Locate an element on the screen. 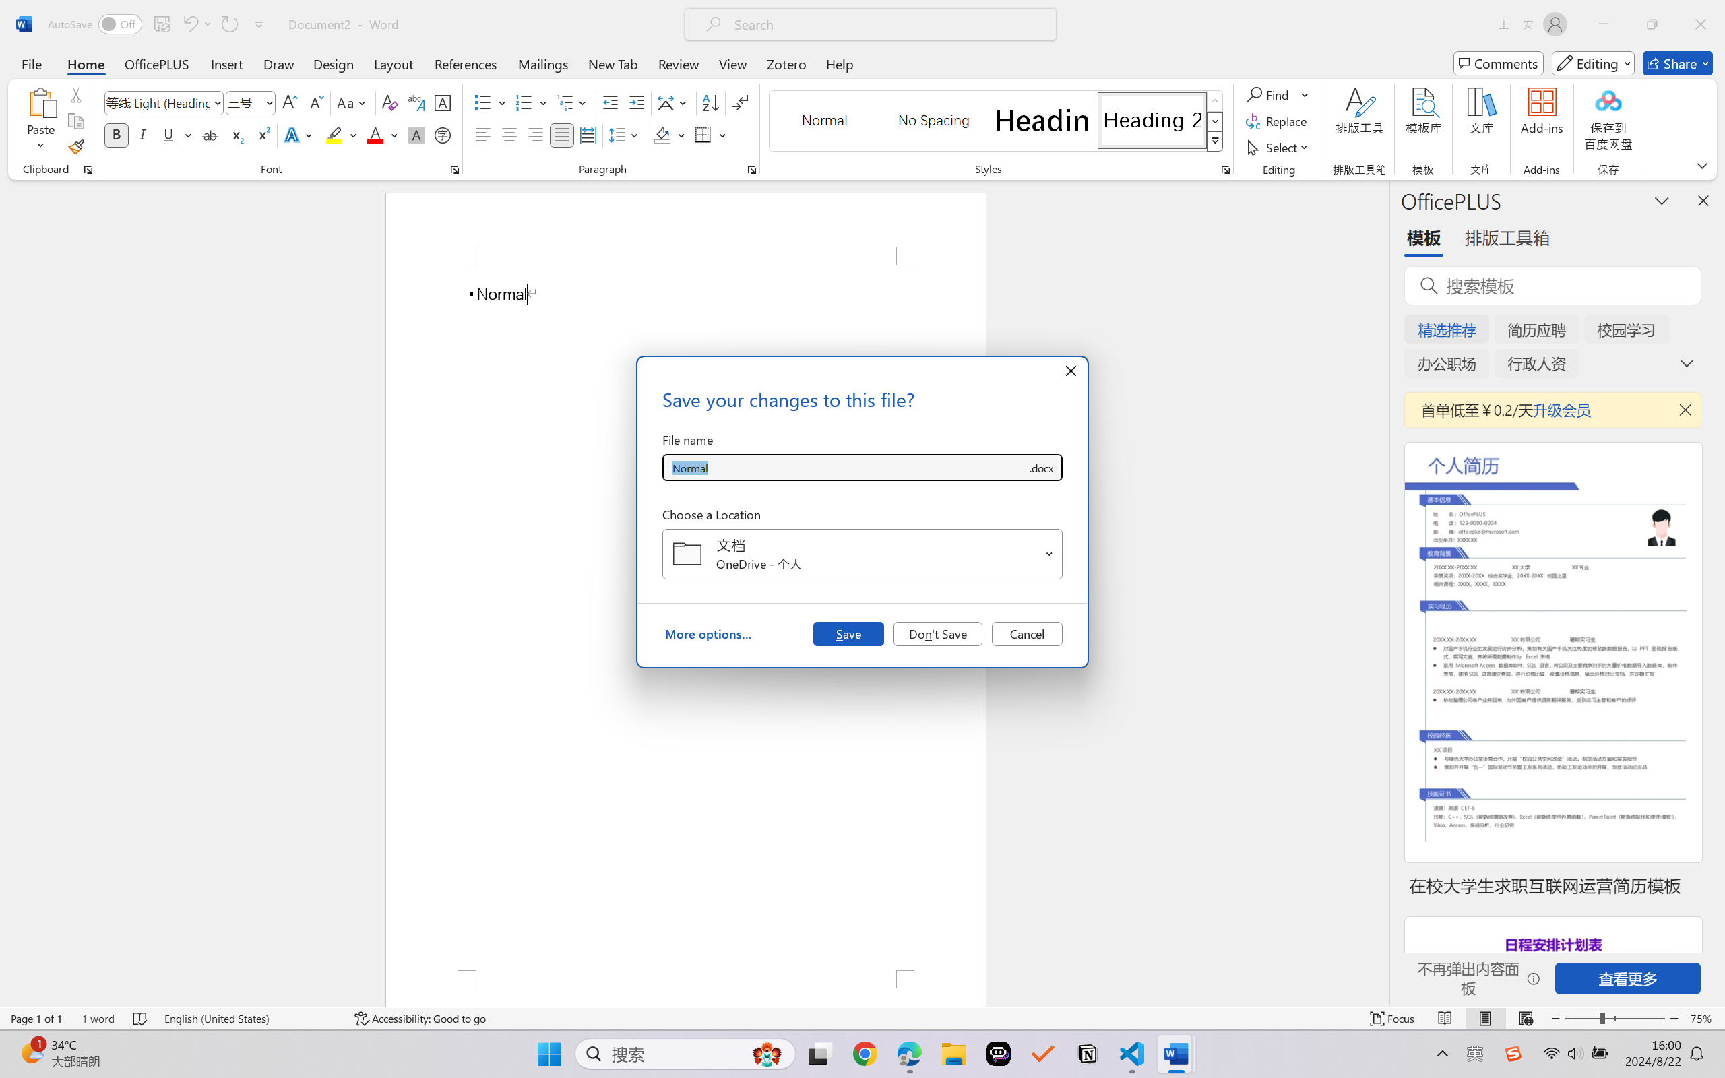 The image size is (1725, 1078). Zoom Out is located at coordinates (1581, 1019).